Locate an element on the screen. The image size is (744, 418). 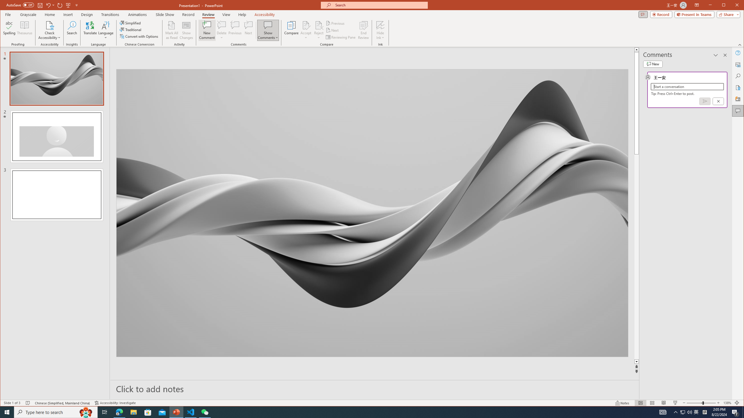
Traditional is located at coordinates (131, 30).